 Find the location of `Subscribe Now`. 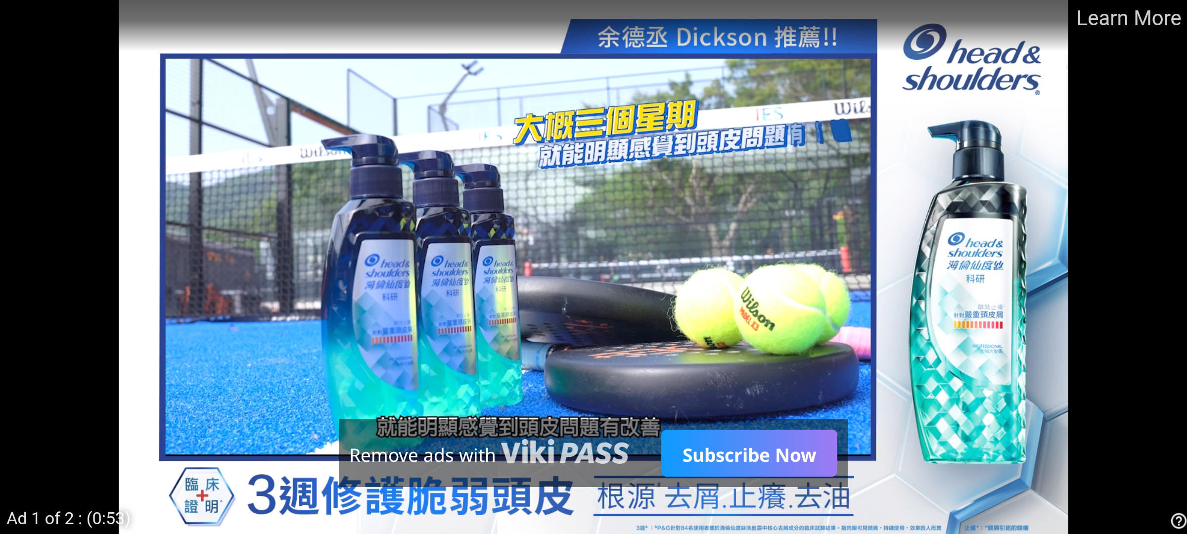

Subscribe Now is located at coordinates (749, 453).